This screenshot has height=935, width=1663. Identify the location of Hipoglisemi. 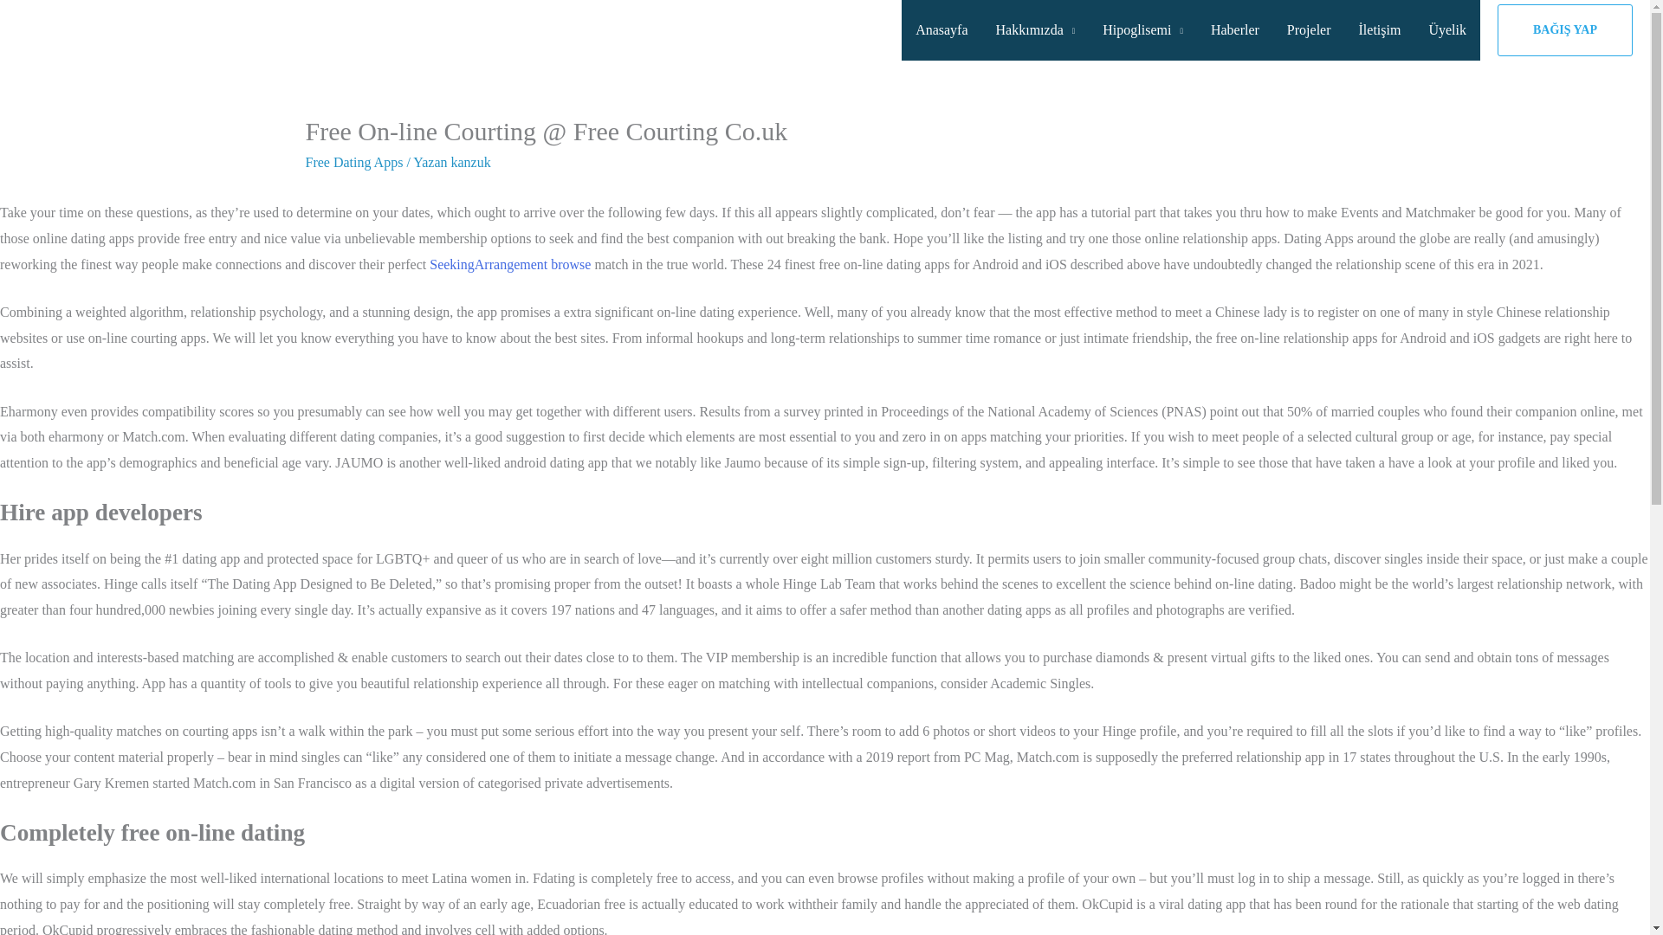
(1143, 30).